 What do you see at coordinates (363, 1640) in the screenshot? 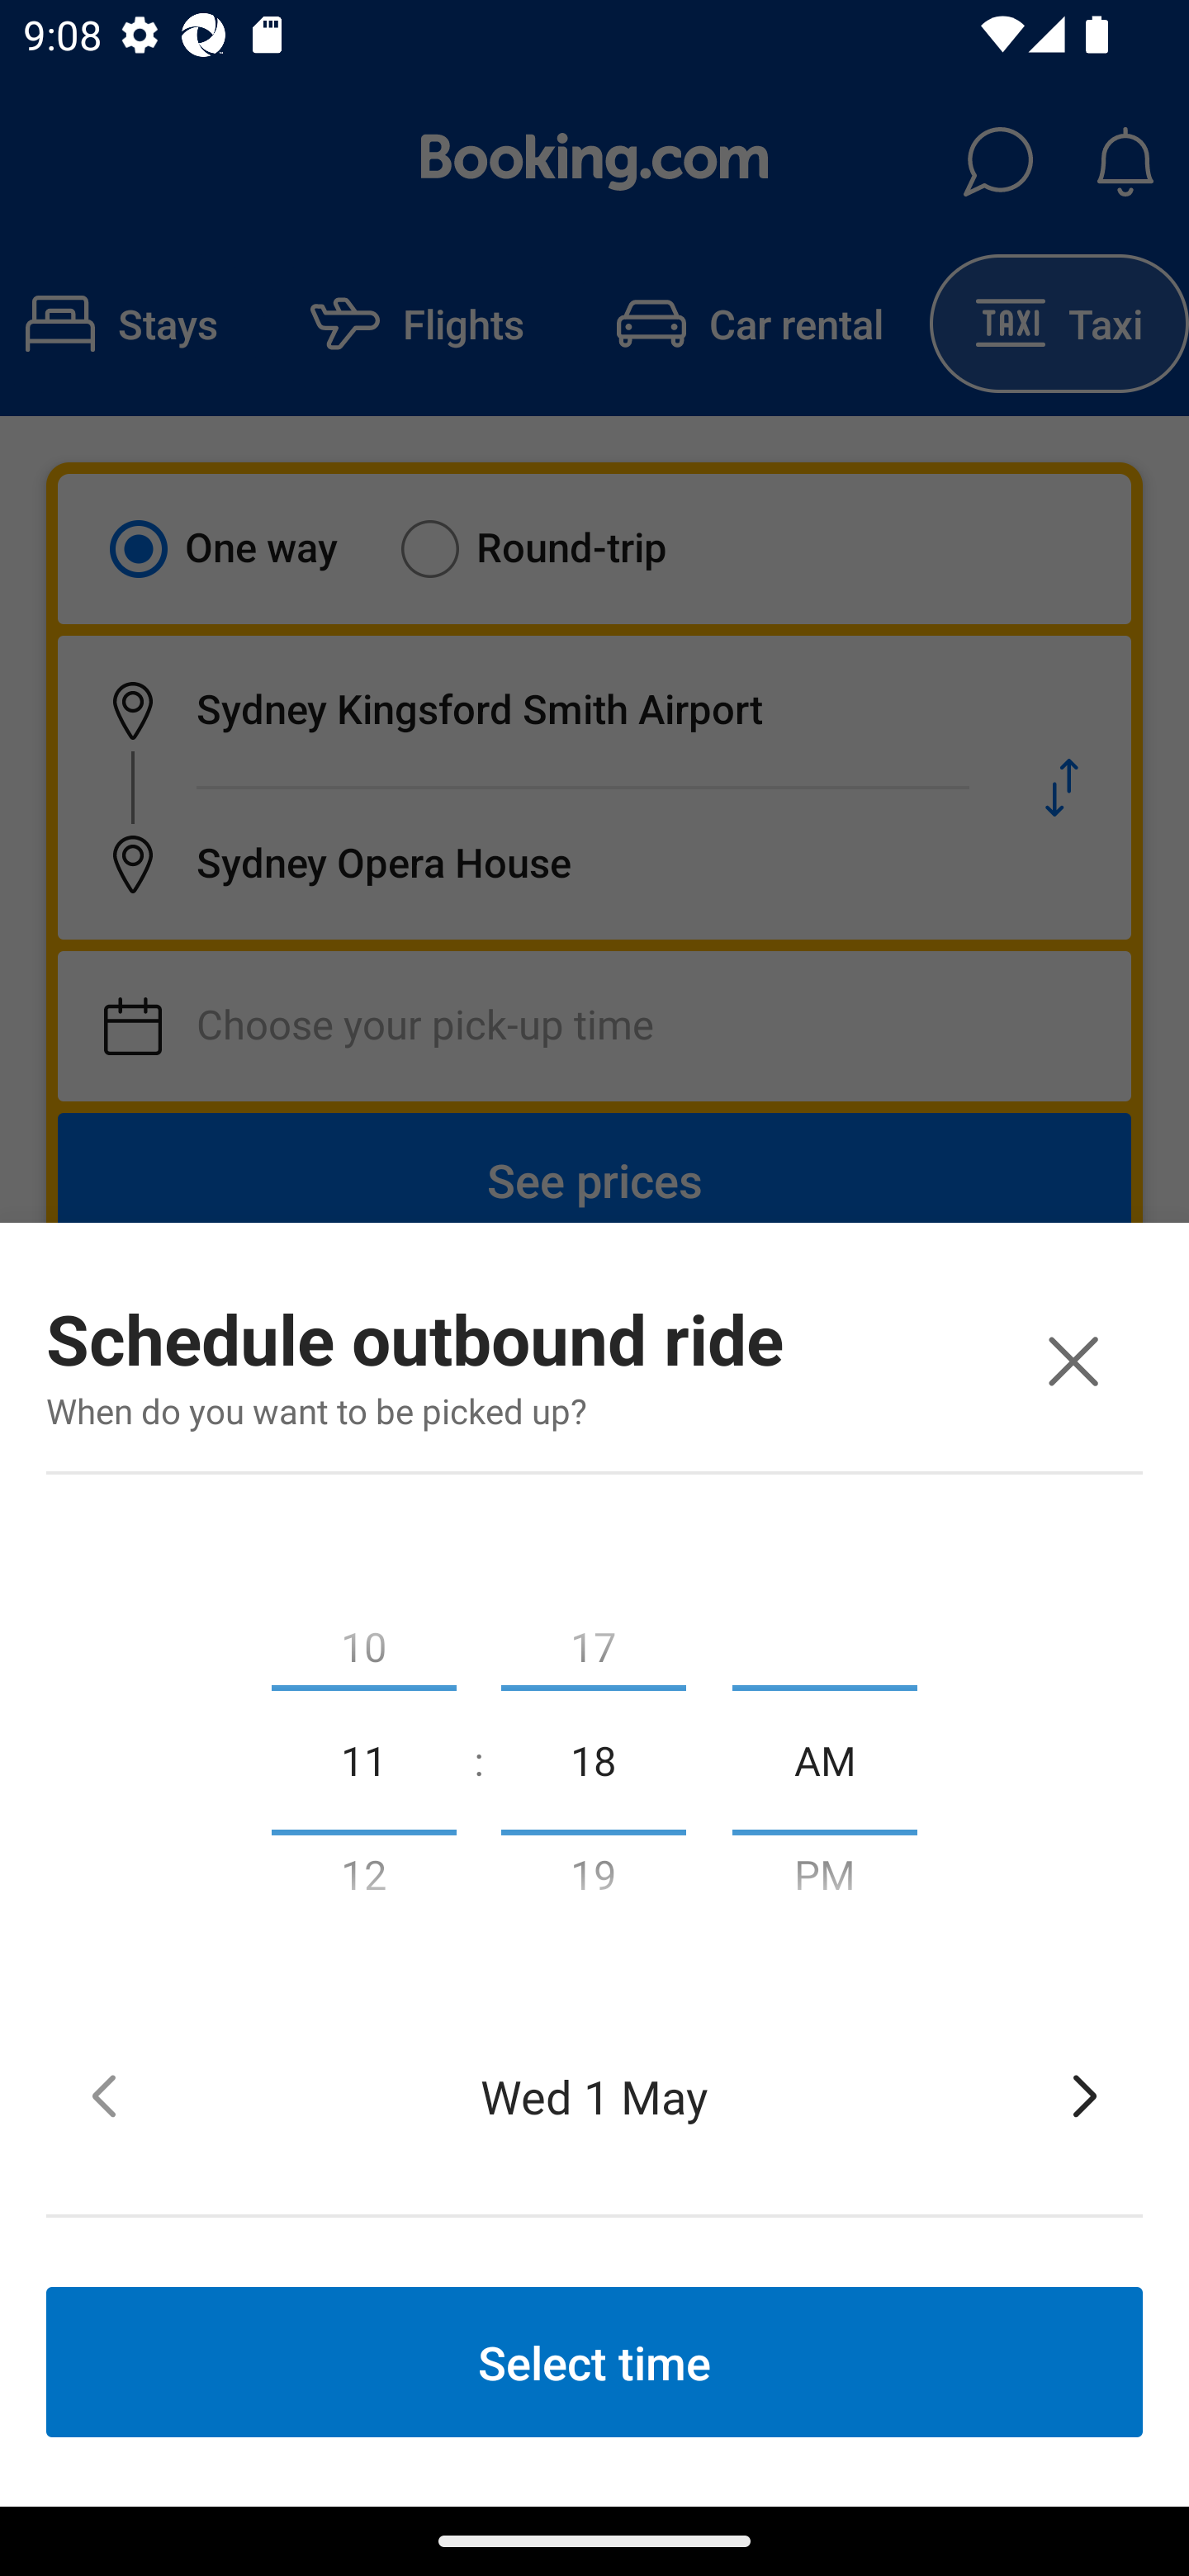
I see `10` at bounding box center [363, 1640].